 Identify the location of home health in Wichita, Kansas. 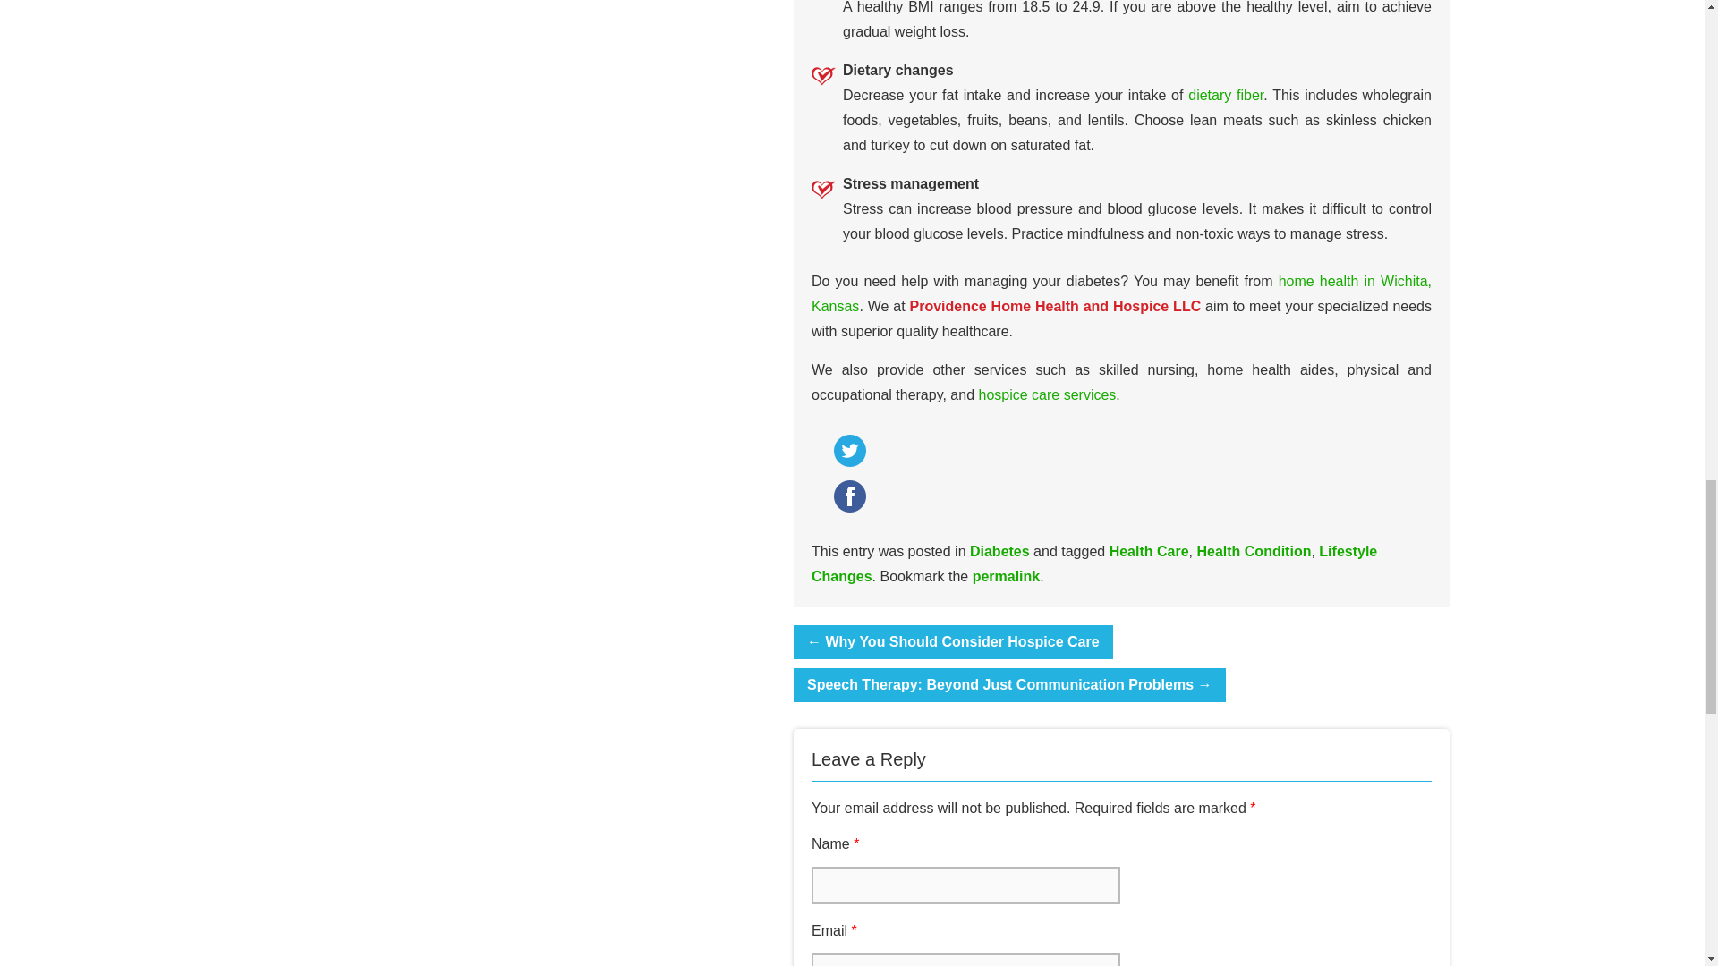
(1120, 293).